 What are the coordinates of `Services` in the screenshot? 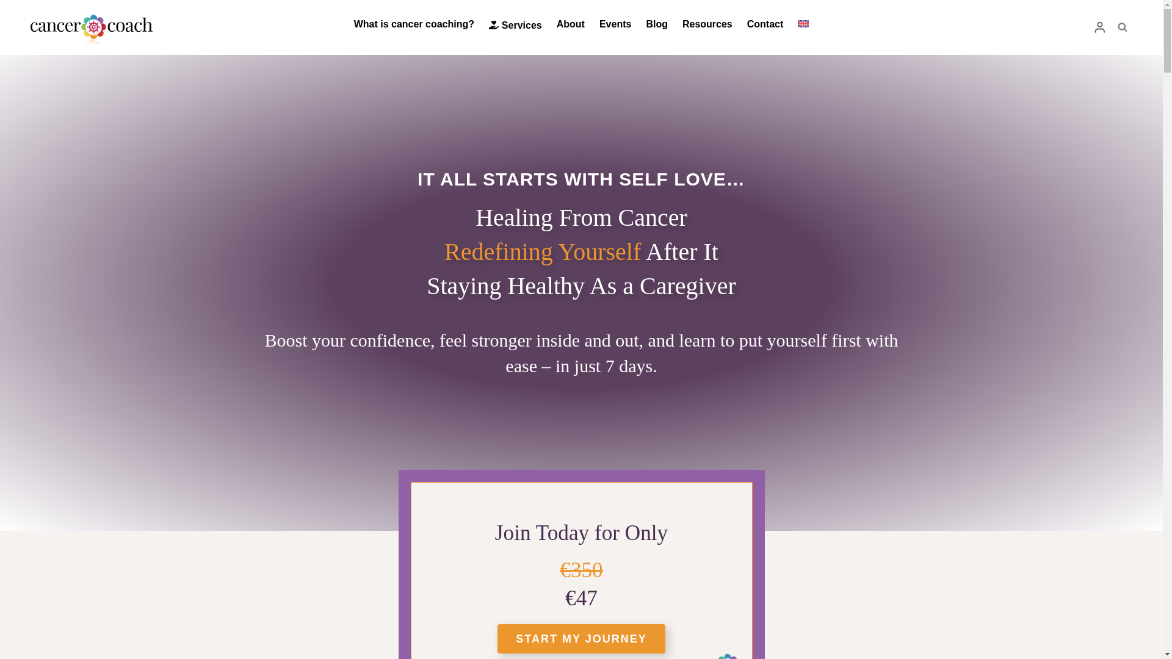 It's located at (515, 24).